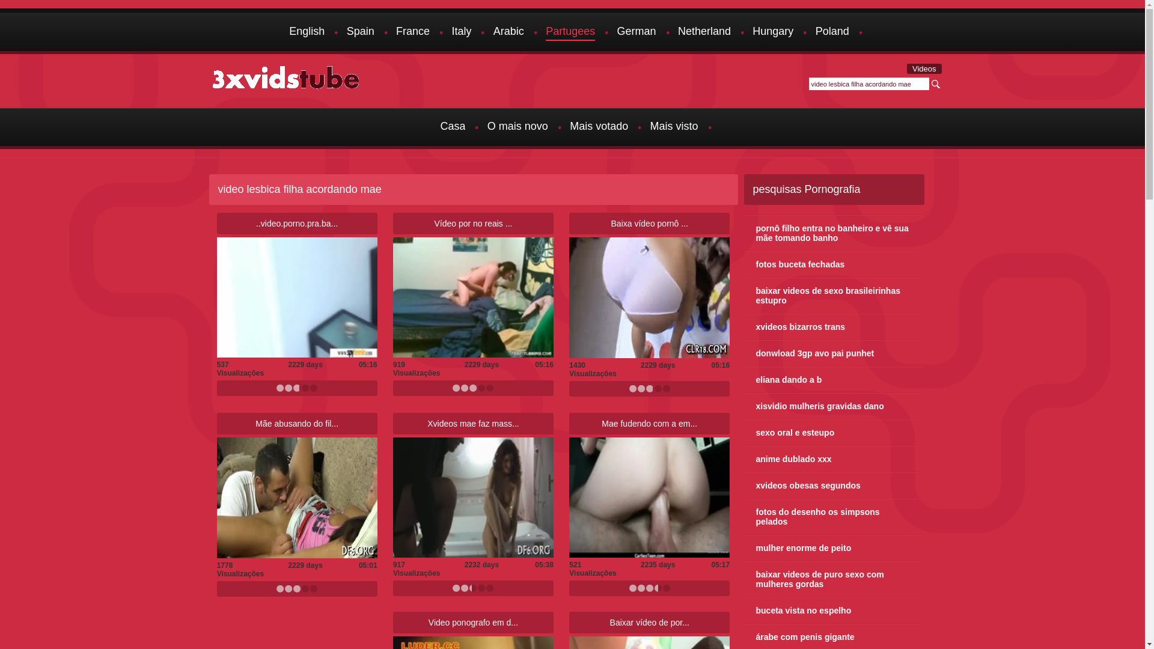 The width and height of the screenshot is (1154, 649). I want to click on xvideos obesas segundos, so click(834, 486).